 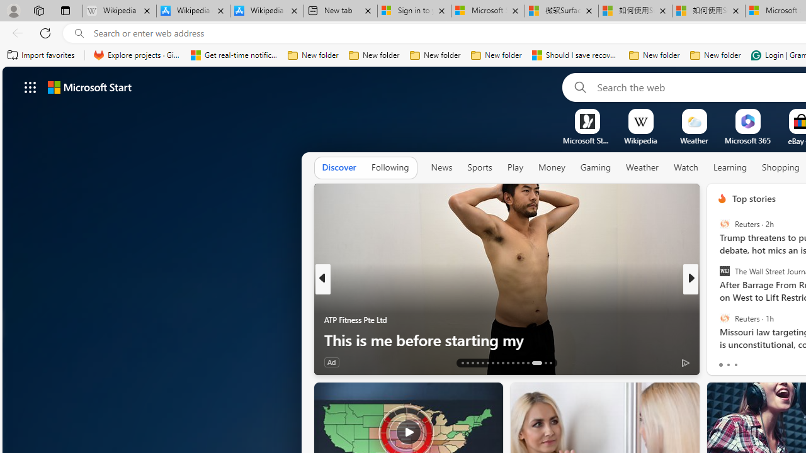 What do you see at coordinates (596, 167) in the screenshot?
I see `Gaming` at bounding box center [596, 167].